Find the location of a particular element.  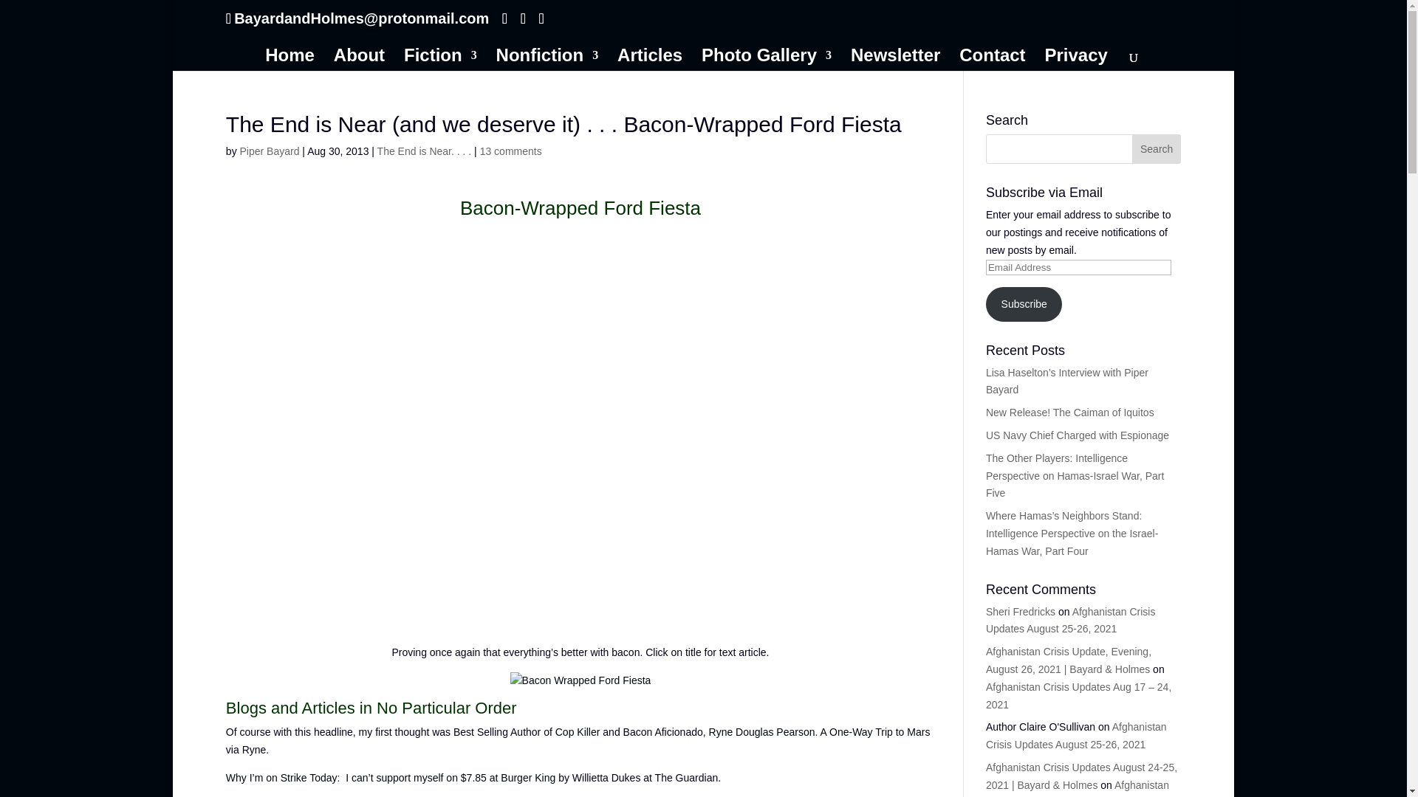

Articles is located at coordinates (649, 61).